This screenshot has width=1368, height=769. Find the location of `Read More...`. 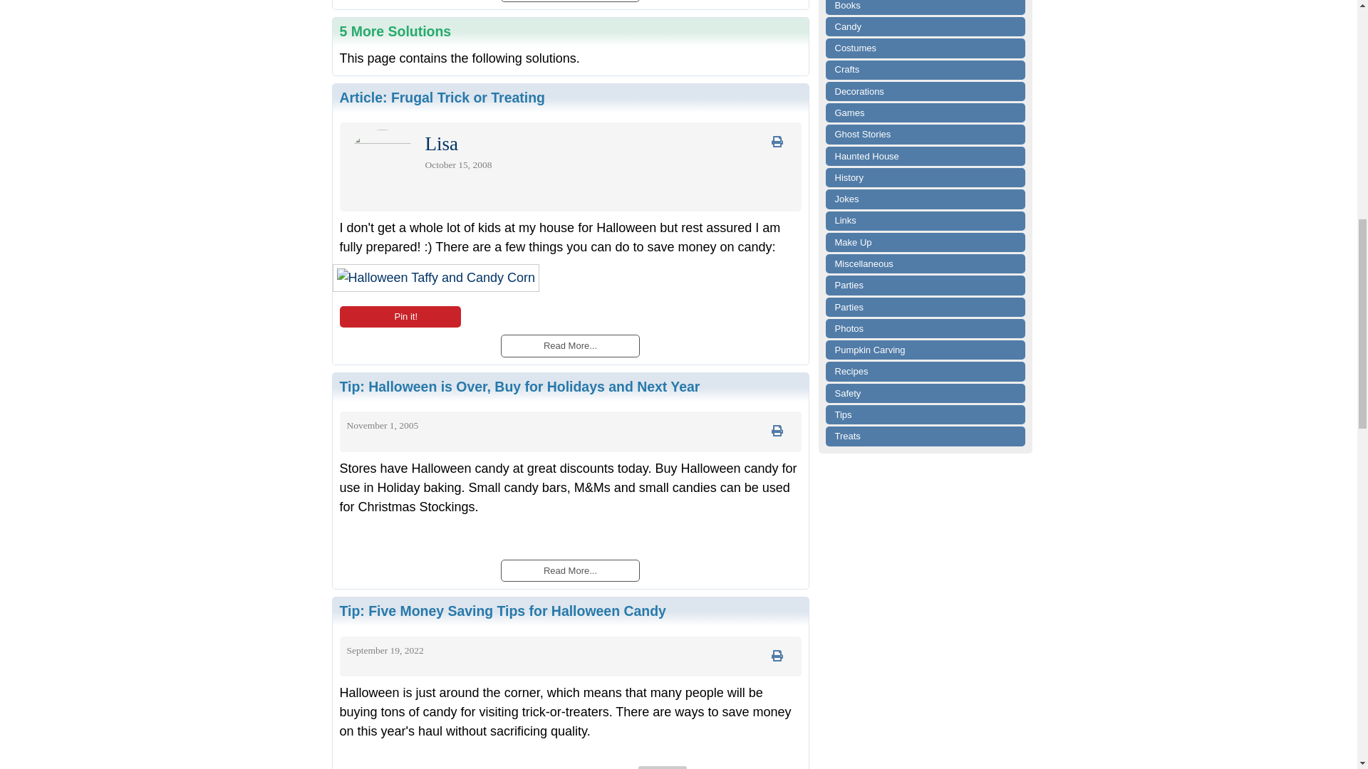

Read More... is located at coordinates (569, 570).